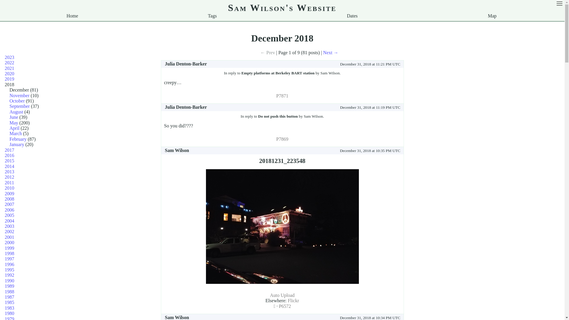 Image resolution: width=569 pixels, height=320 pixels. What do you see at coordinates (16, 133) in the screenshot?
I see `March` at bounding box center [16, 133].